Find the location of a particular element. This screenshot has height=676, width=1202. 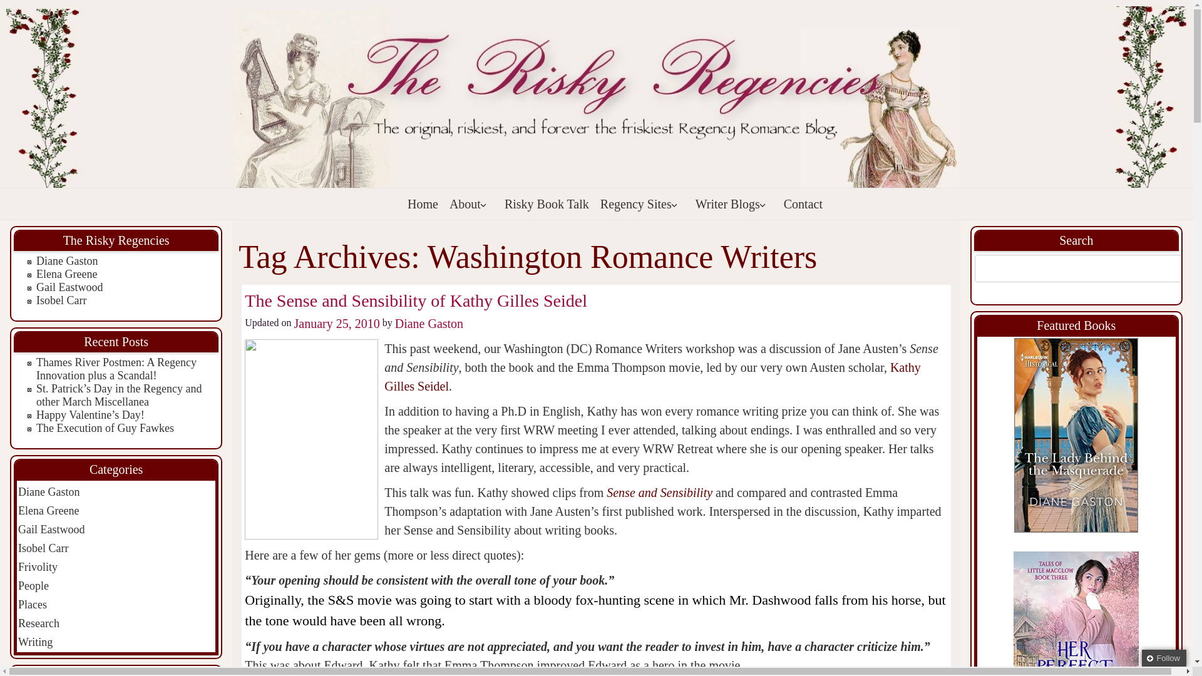

Home is located at coordinates (423, 204).